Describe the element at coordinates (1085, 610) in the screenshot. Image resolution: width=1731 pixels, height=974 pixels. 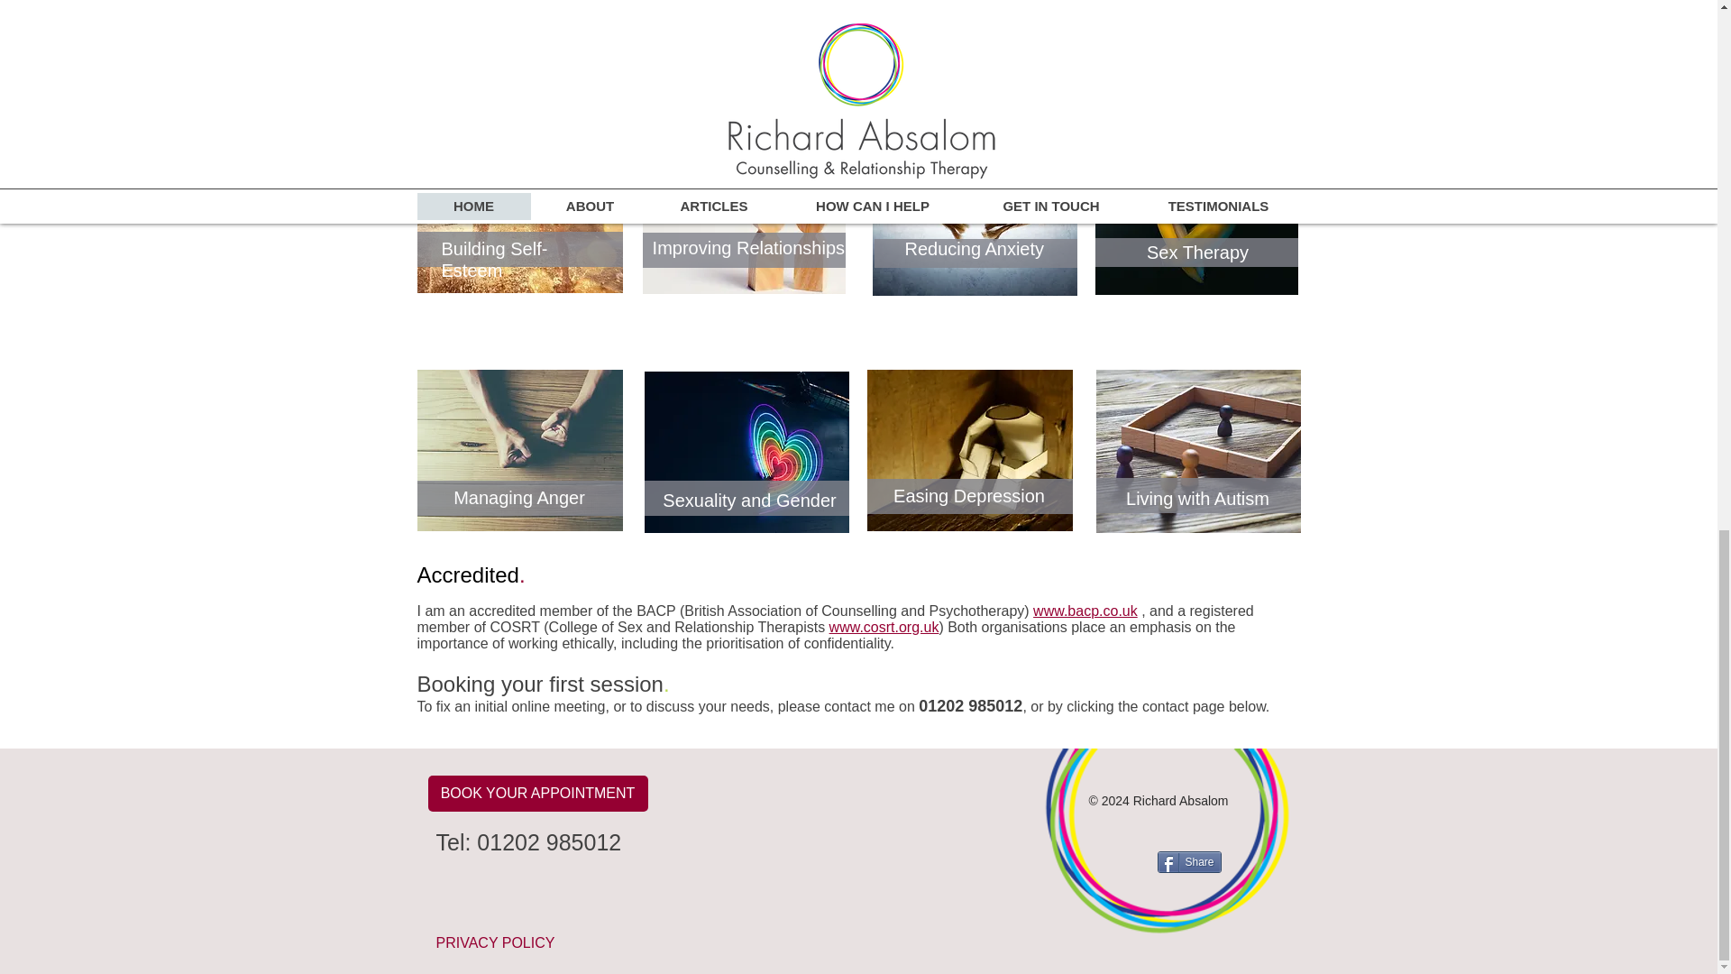
I see `www.bacp.co.uk` at that location.